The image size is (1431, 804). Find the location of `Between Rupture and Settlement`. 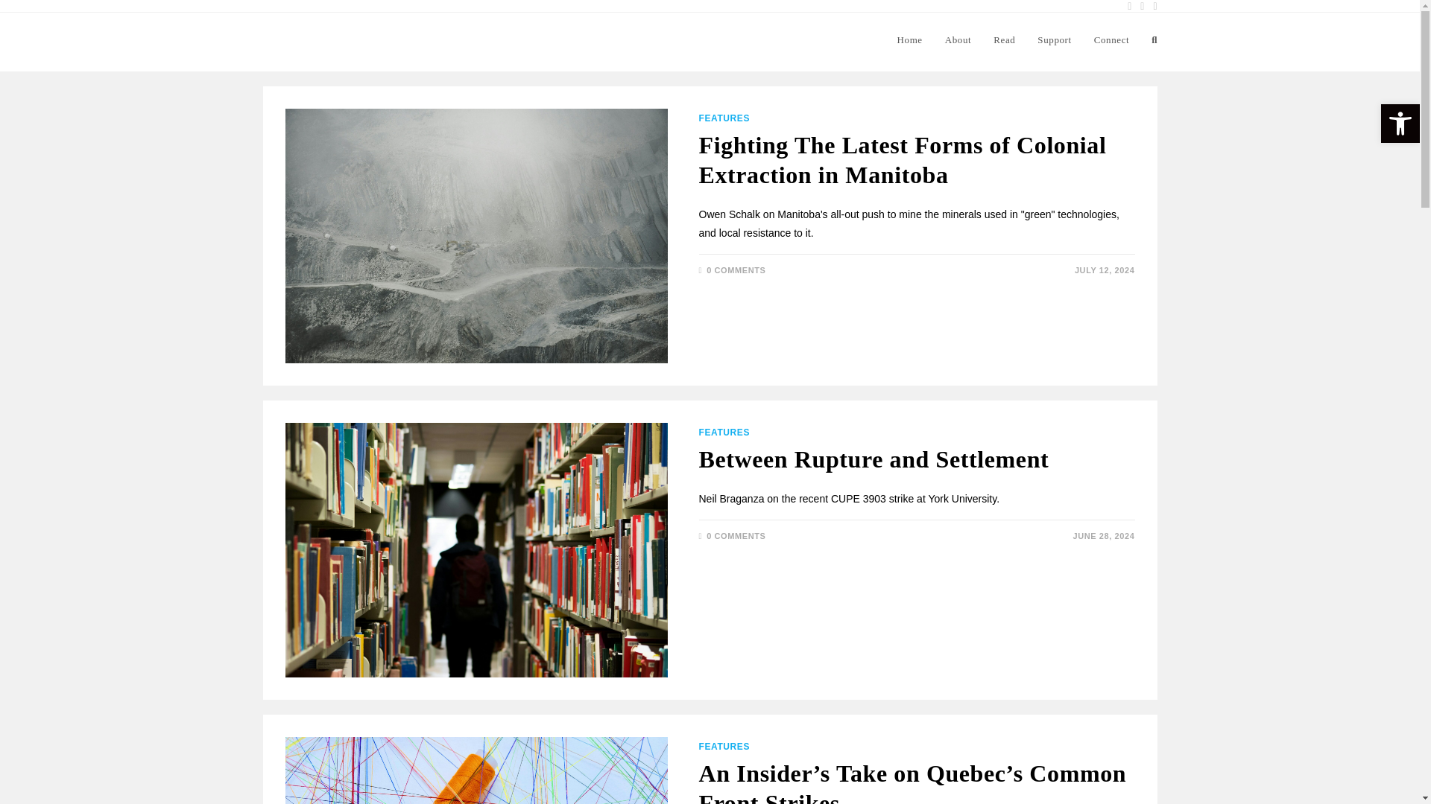

Between Rupture and Settlement is located at coordinates (874, 459).